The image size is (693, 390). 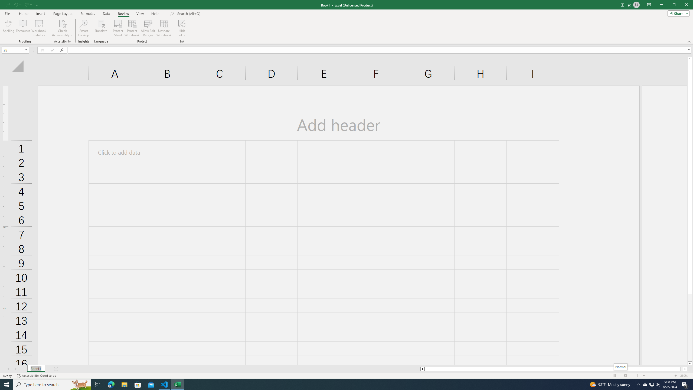 What do you see at coordinates (36, 369) in the screenshot?
I see `Sheet1` at bounding box center [36, 369].